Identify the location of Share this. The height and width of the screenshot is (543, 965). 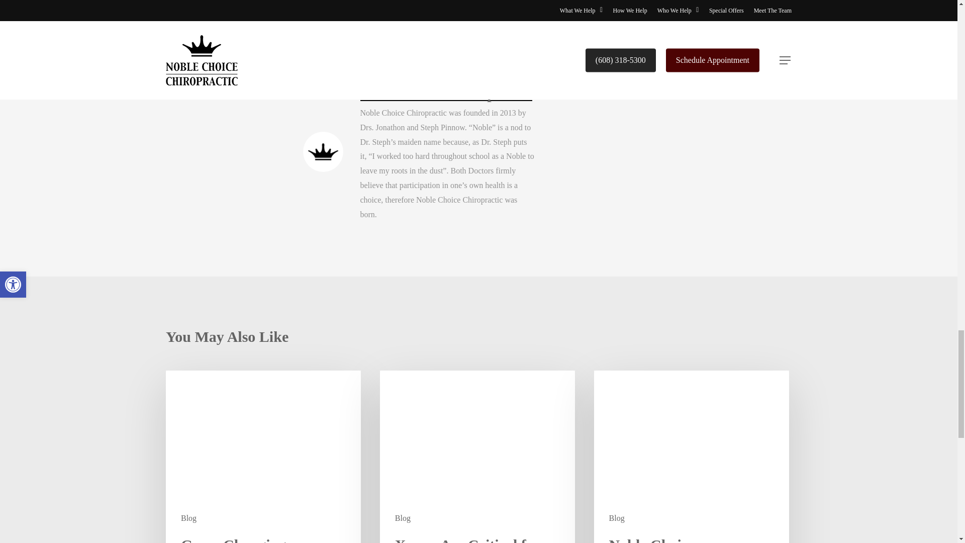
(455, 19).